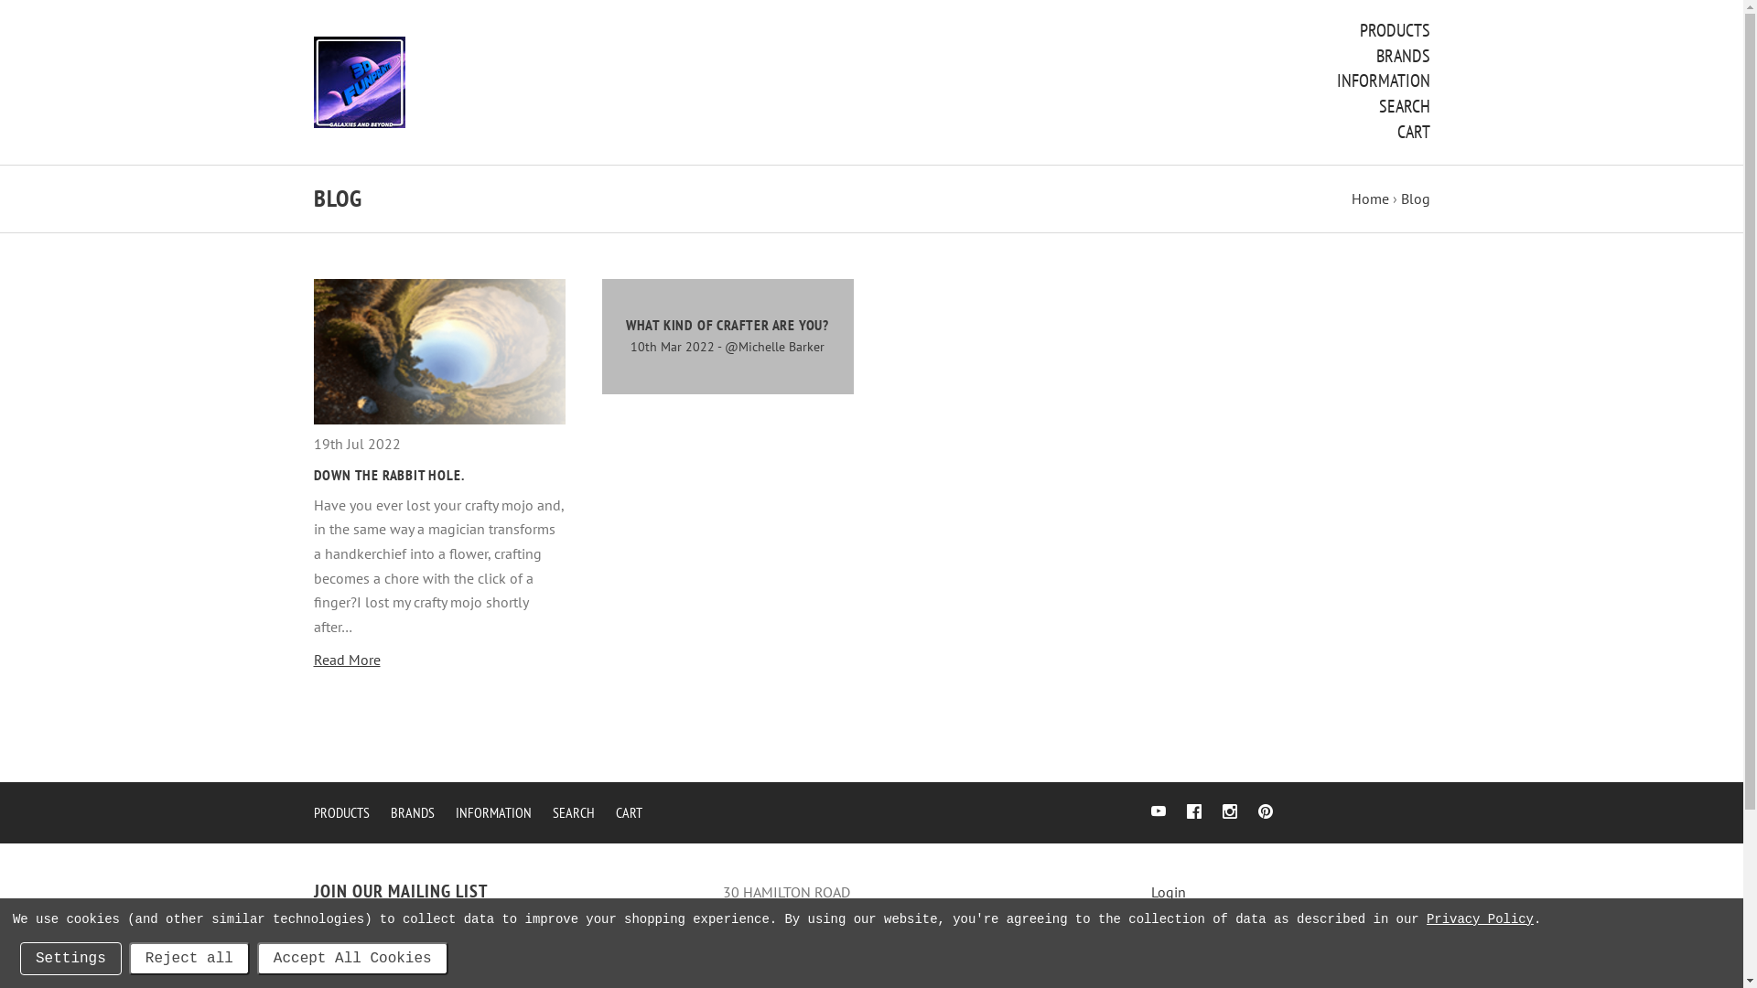 The height and width of the screenshot is (988, 1757). I want to click on Accept All Cookies, so click(352, 959).